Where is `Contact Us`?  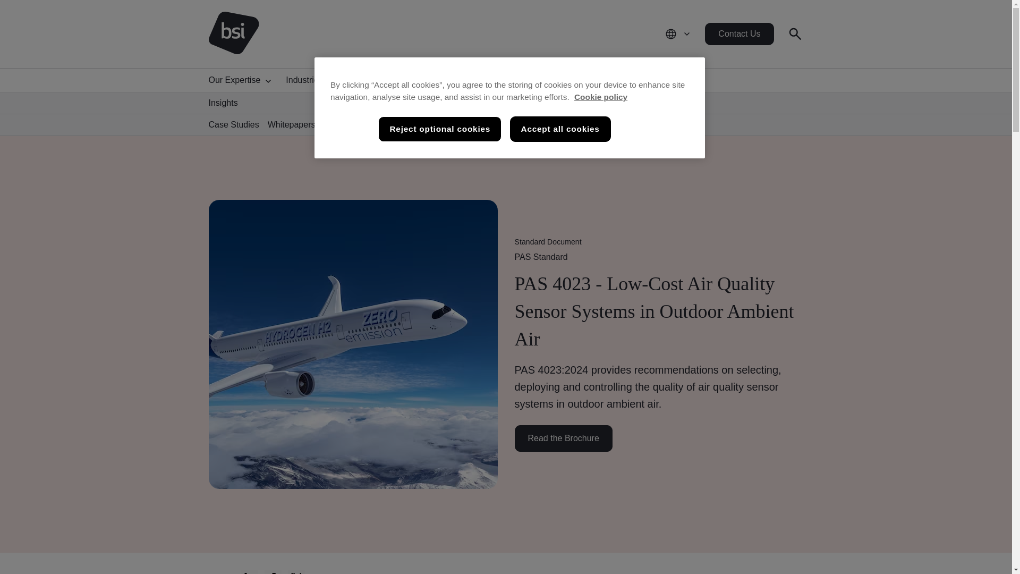
Contact Us is located at coordinates (738, 34).